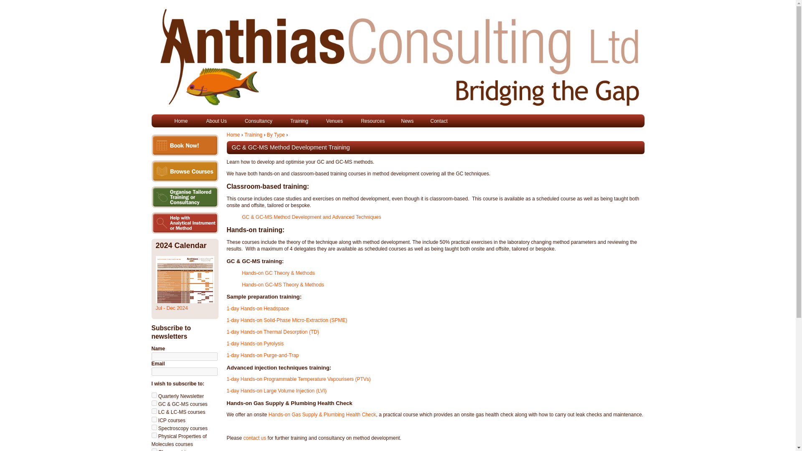 This screenshot has height=451, width=802. Describe the element at coordinates (180, 121) in the screenshot. I see `Home` at that location.